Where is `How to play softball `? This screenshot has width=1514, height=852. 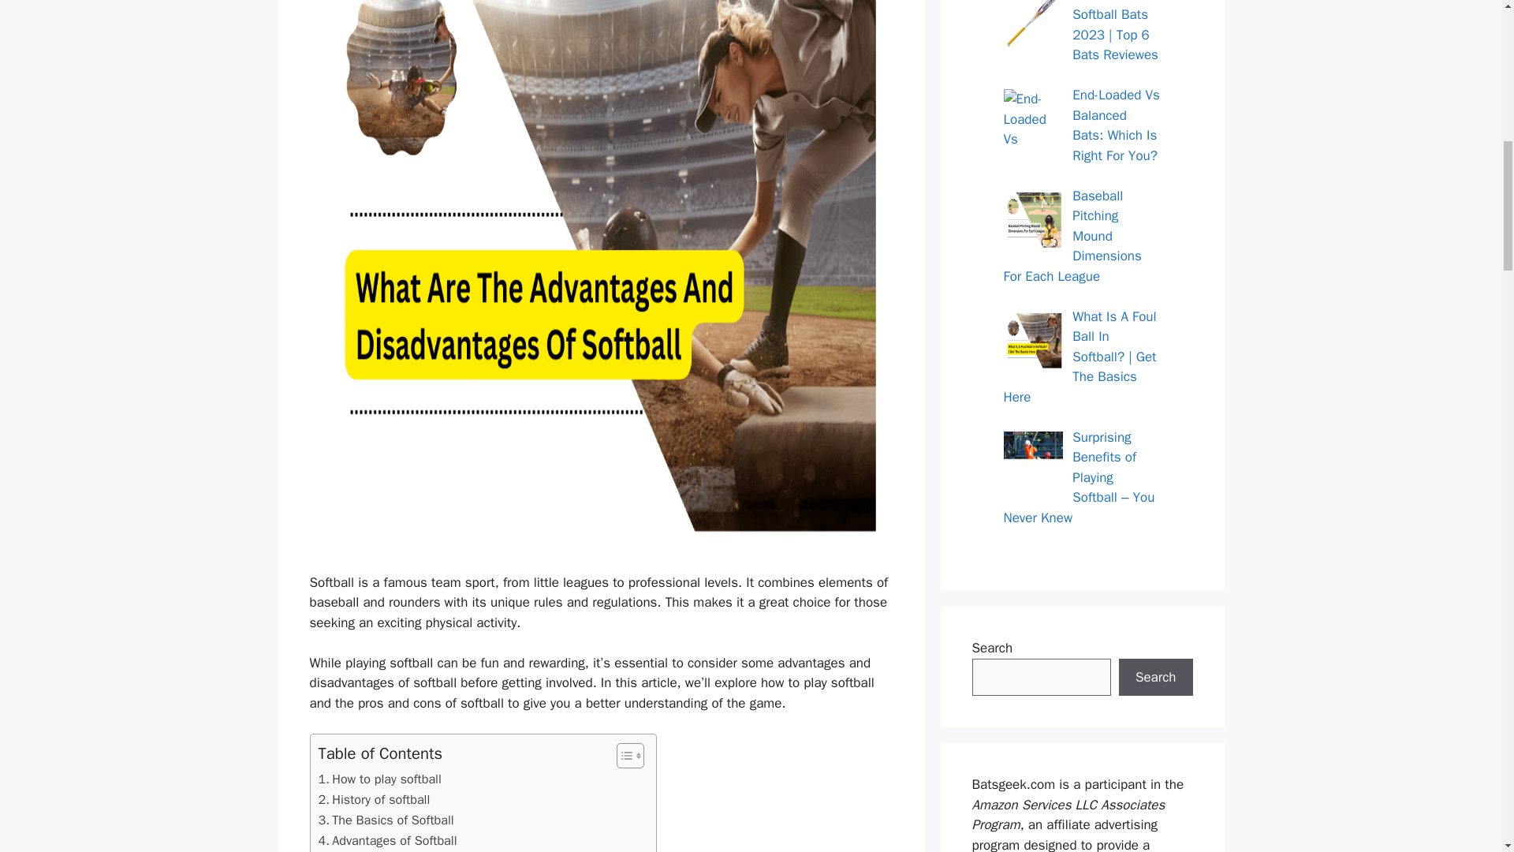
How to play softball  is located at coordinates (382, 779).